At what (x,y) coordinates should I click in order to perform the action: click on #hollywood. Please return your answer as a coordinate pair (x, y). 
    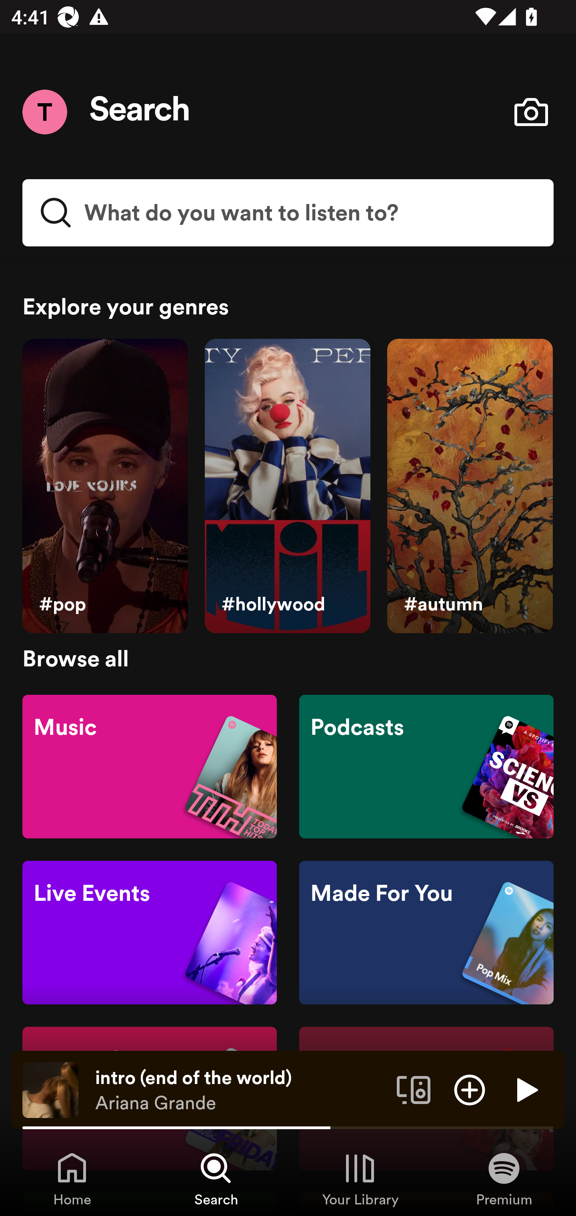
    Looking at the image, I should click on (287, 486).